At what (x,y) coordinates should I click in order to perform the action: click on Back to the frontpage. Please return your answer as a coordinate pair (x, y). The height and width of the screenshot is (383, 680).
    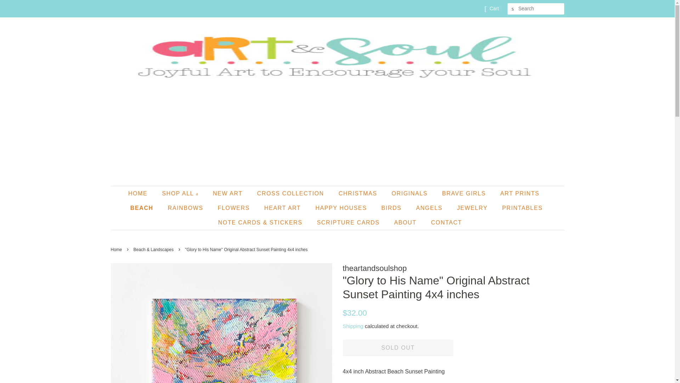
    Looking at the image, I should click on (117, 249).